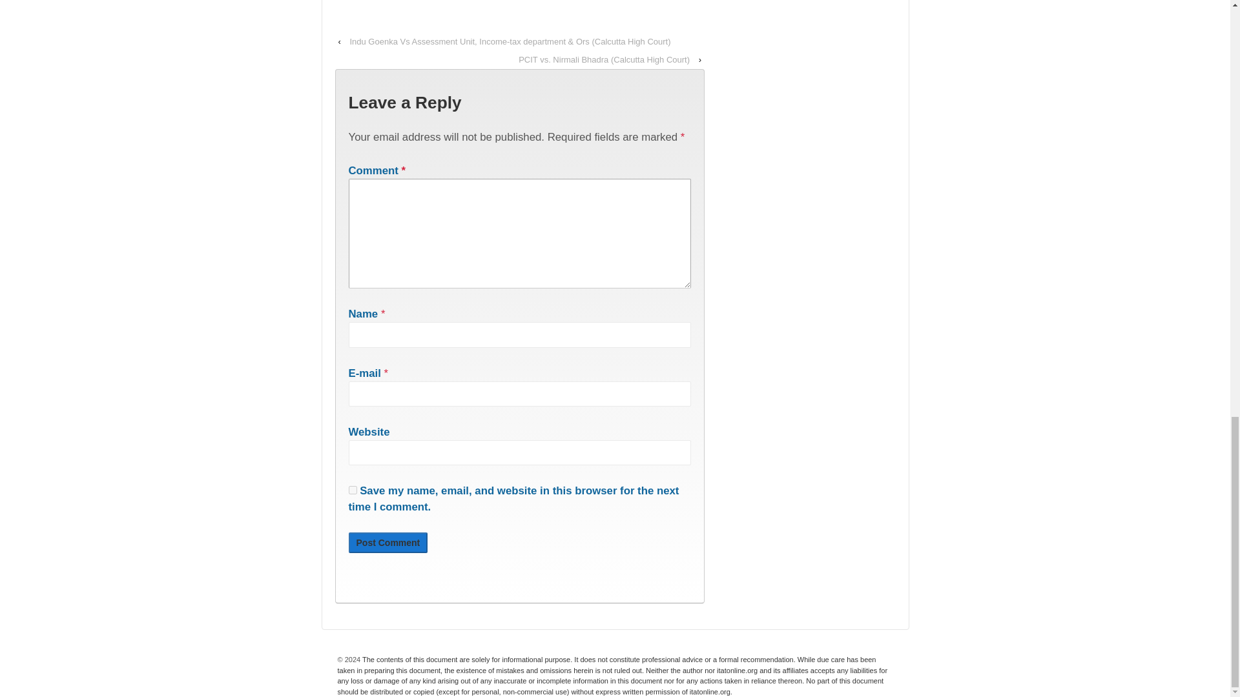  I want to click on Post Comment, so click(387, 543).